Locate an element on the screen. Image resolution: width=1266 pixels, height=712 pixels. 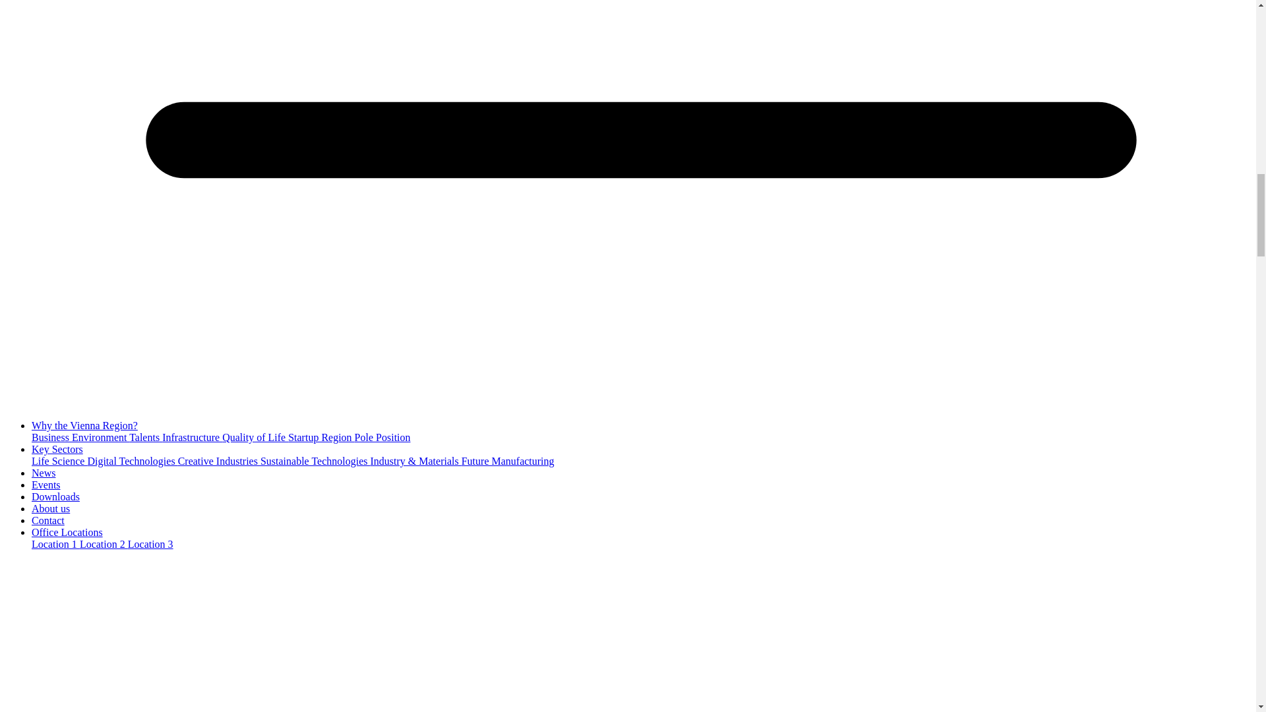
Digital Technologies is located at coordinates (132, 461).